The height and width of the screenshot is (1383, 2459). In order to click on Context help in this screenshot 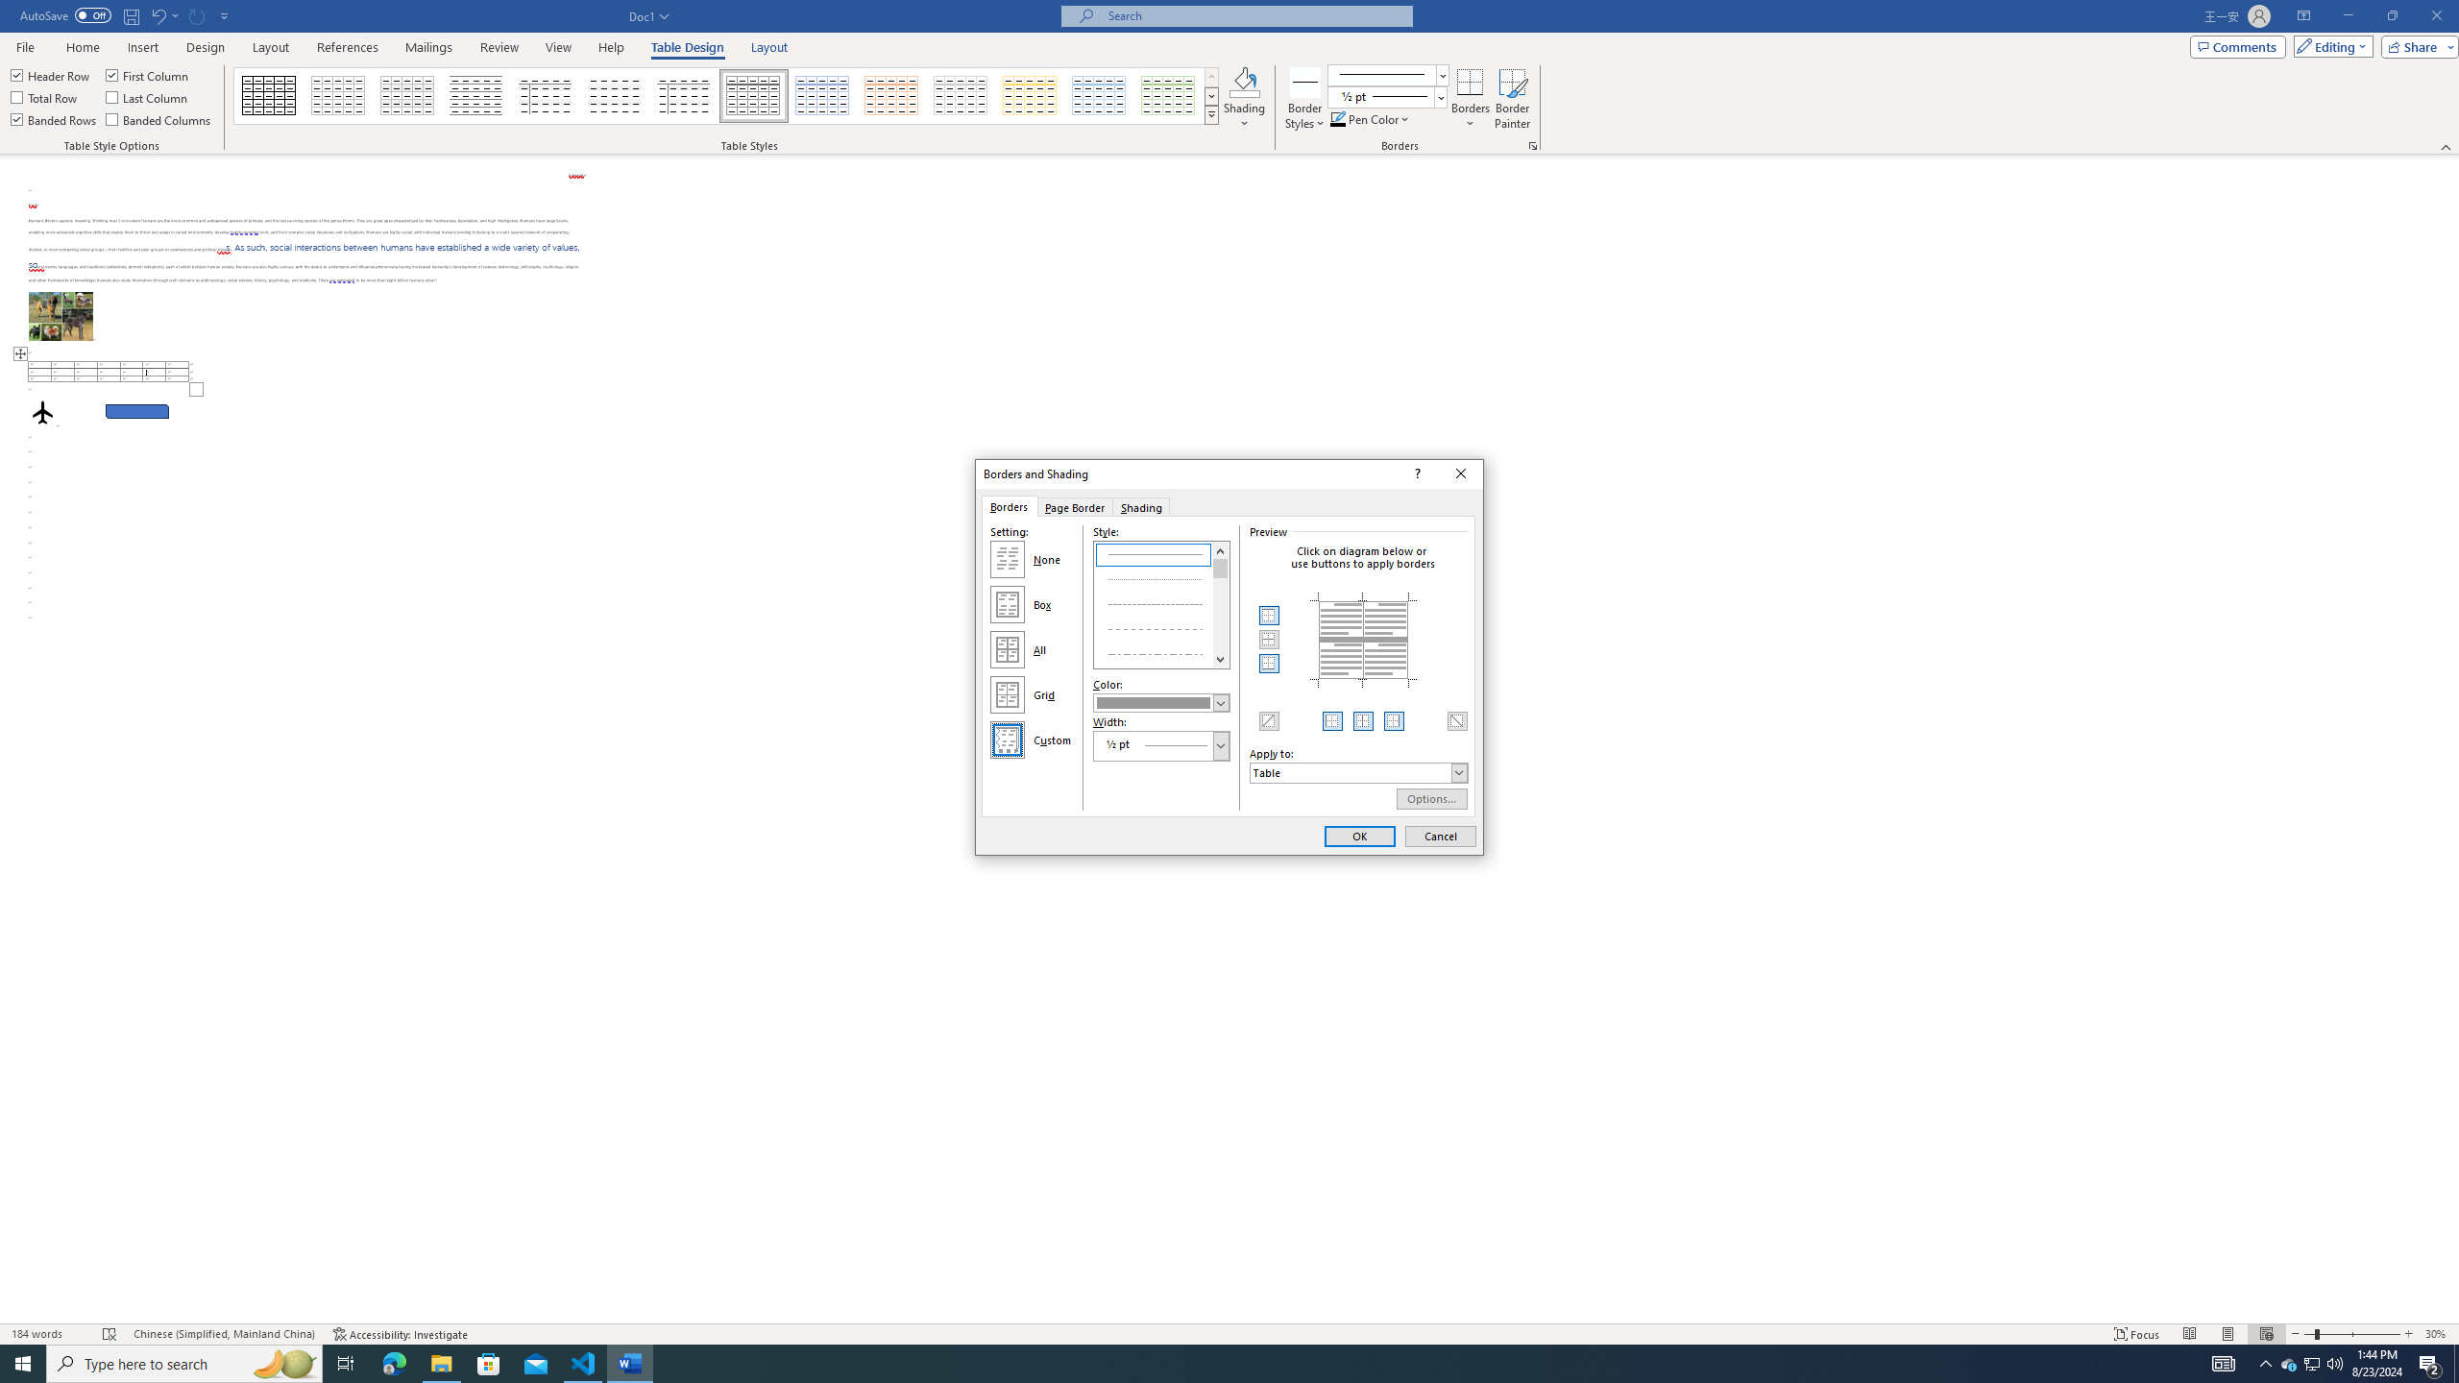, I will do `click(1416, 474)`.